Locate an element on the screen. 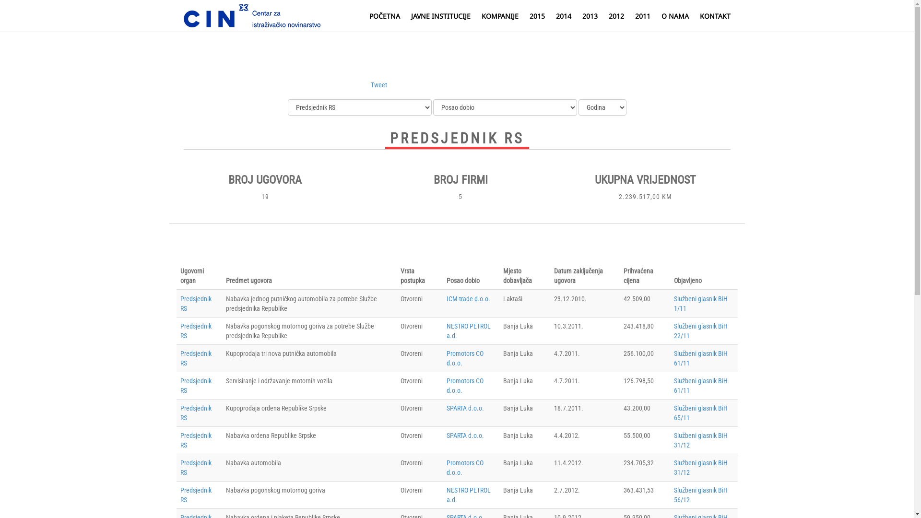 The image size is (921, 518). Predsjednik RS is located at coordinates (196, 413).